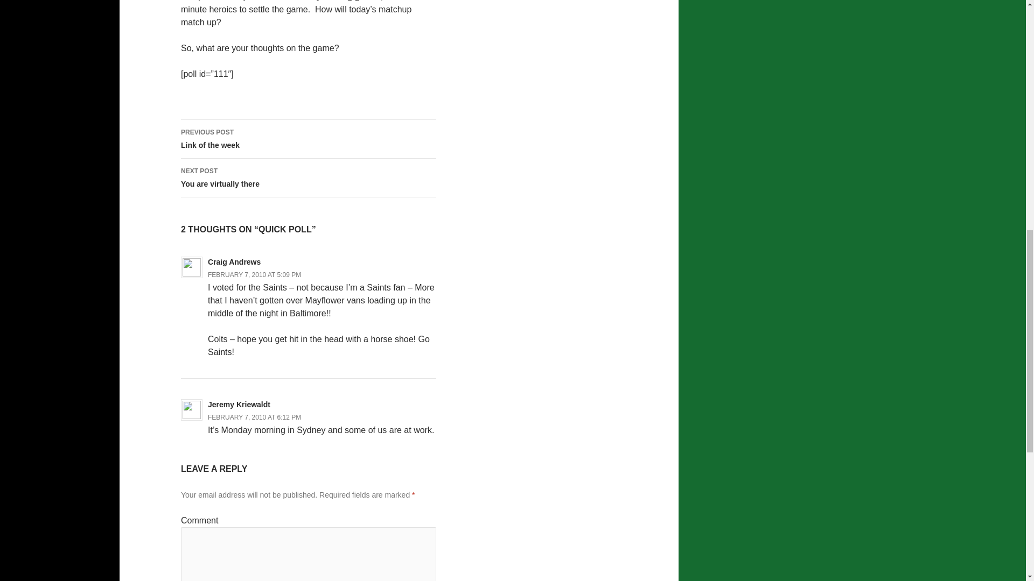 The image size is (1034, 581). What do you see at coordinates (234, 261) in the screenshot?
I see `Craig Andrews` at bounding box center [234, 261].